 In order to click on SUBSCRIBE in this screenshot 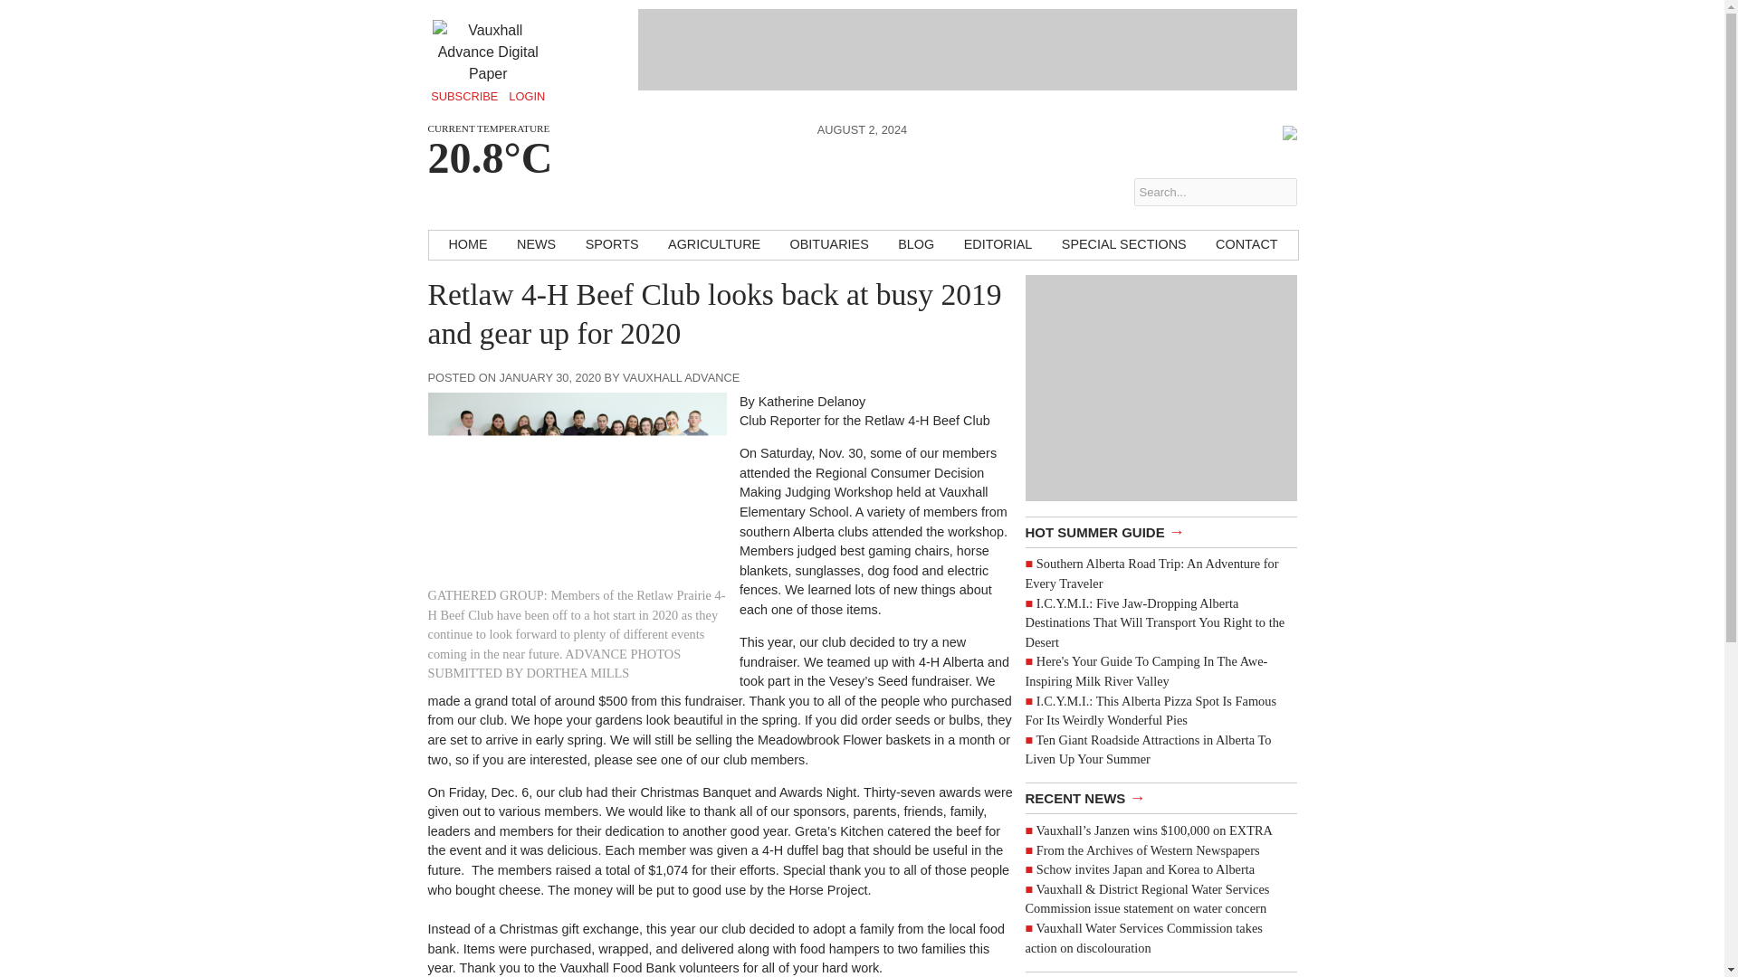, I will do `click(464, 96)`.